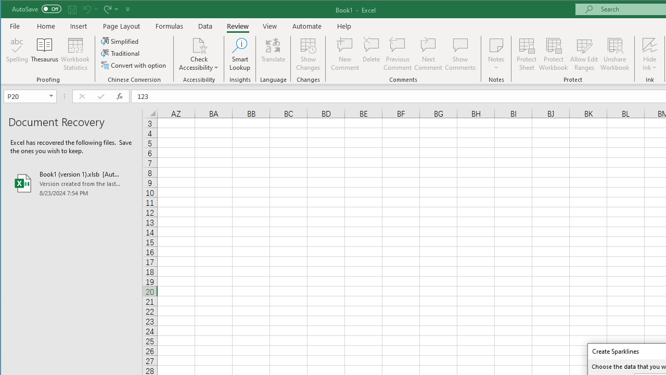 Image resolution: width=666 pixels, height=375 pixels. Describe the element at coordinates (75, 54) in the screenshot. I see `Workbook Statistics` at that location.